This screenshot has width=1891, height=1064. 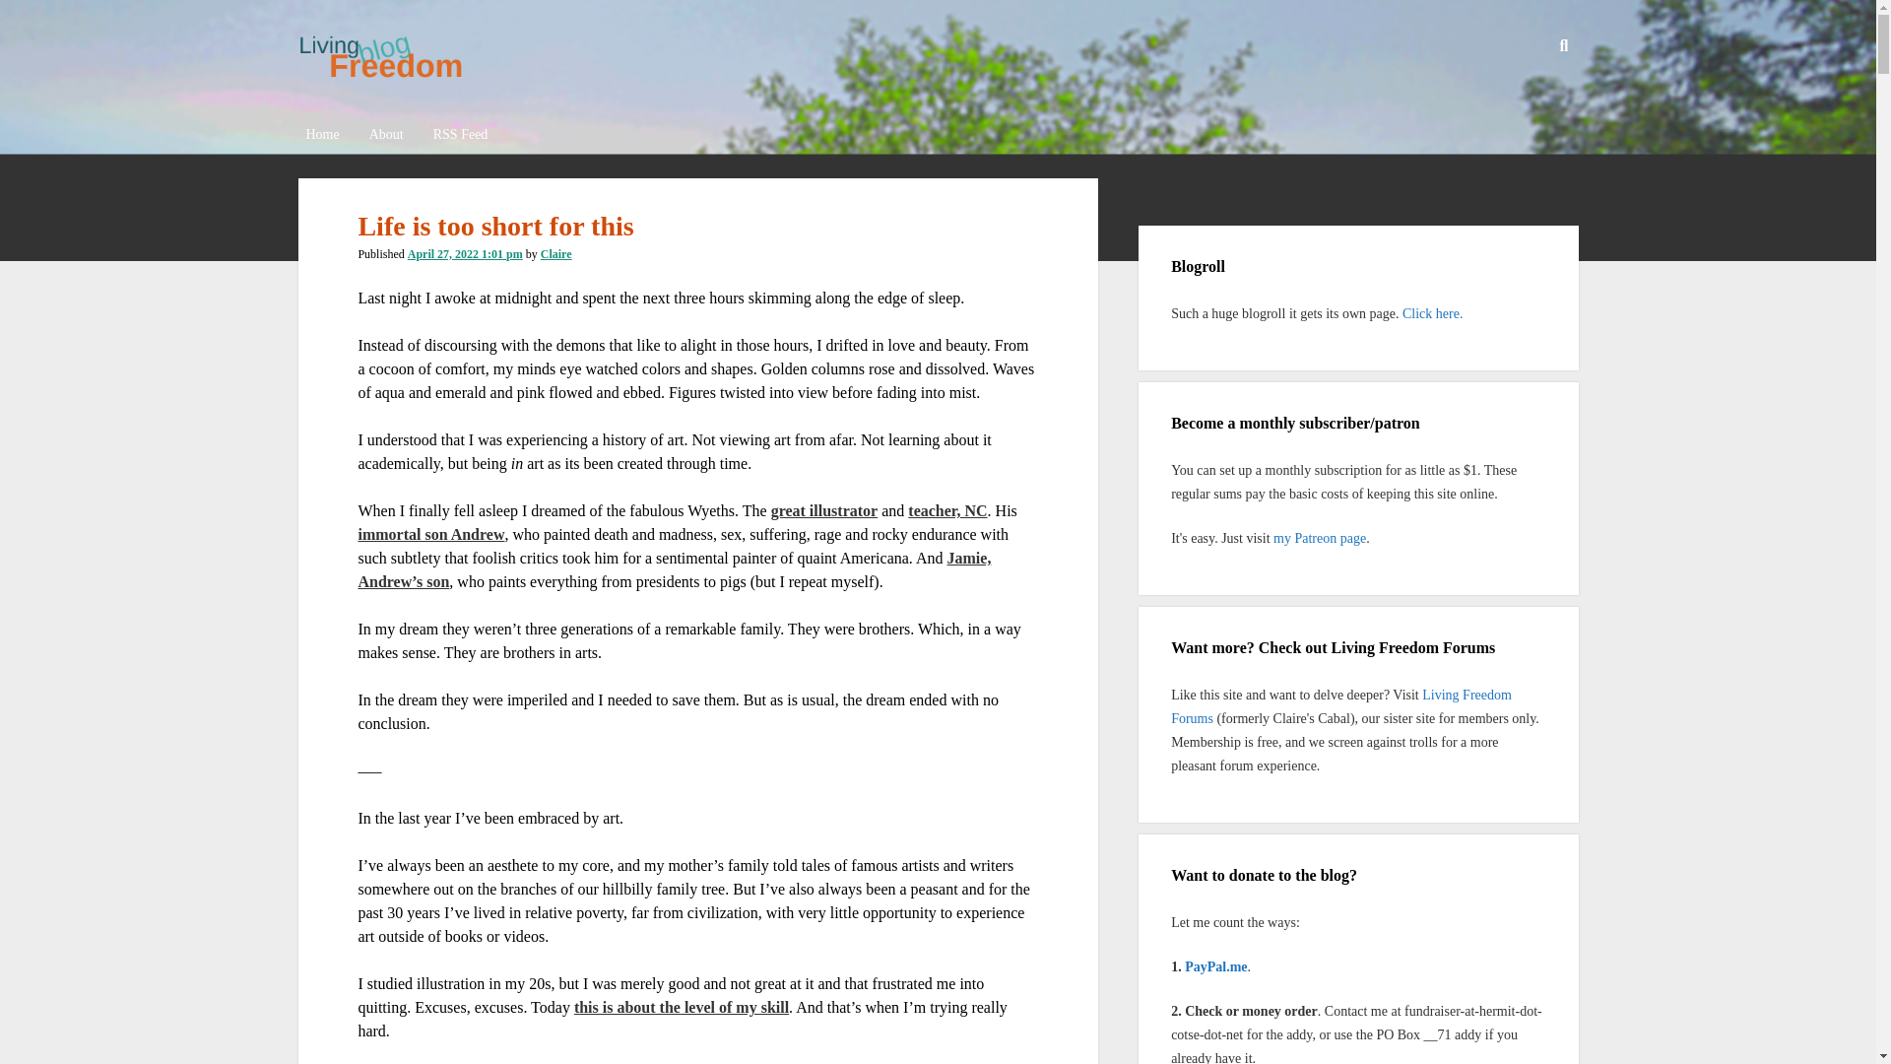 What do you see at coordinates (380, 73) in the screenshot?
I see `Living Freedom` at bounding box center [380, 73].